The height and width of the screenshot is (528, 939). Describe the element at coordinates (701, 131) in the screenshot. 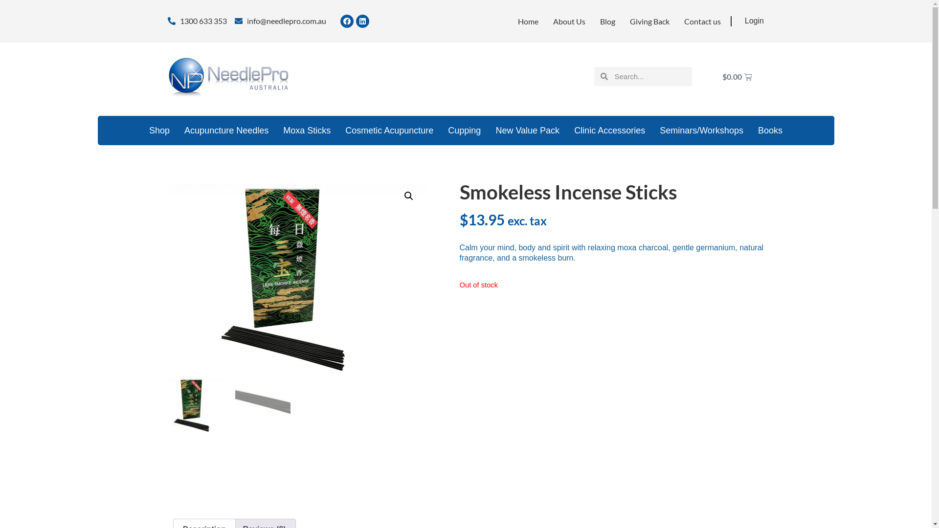

I see `Seminars/Workshops` at that location.